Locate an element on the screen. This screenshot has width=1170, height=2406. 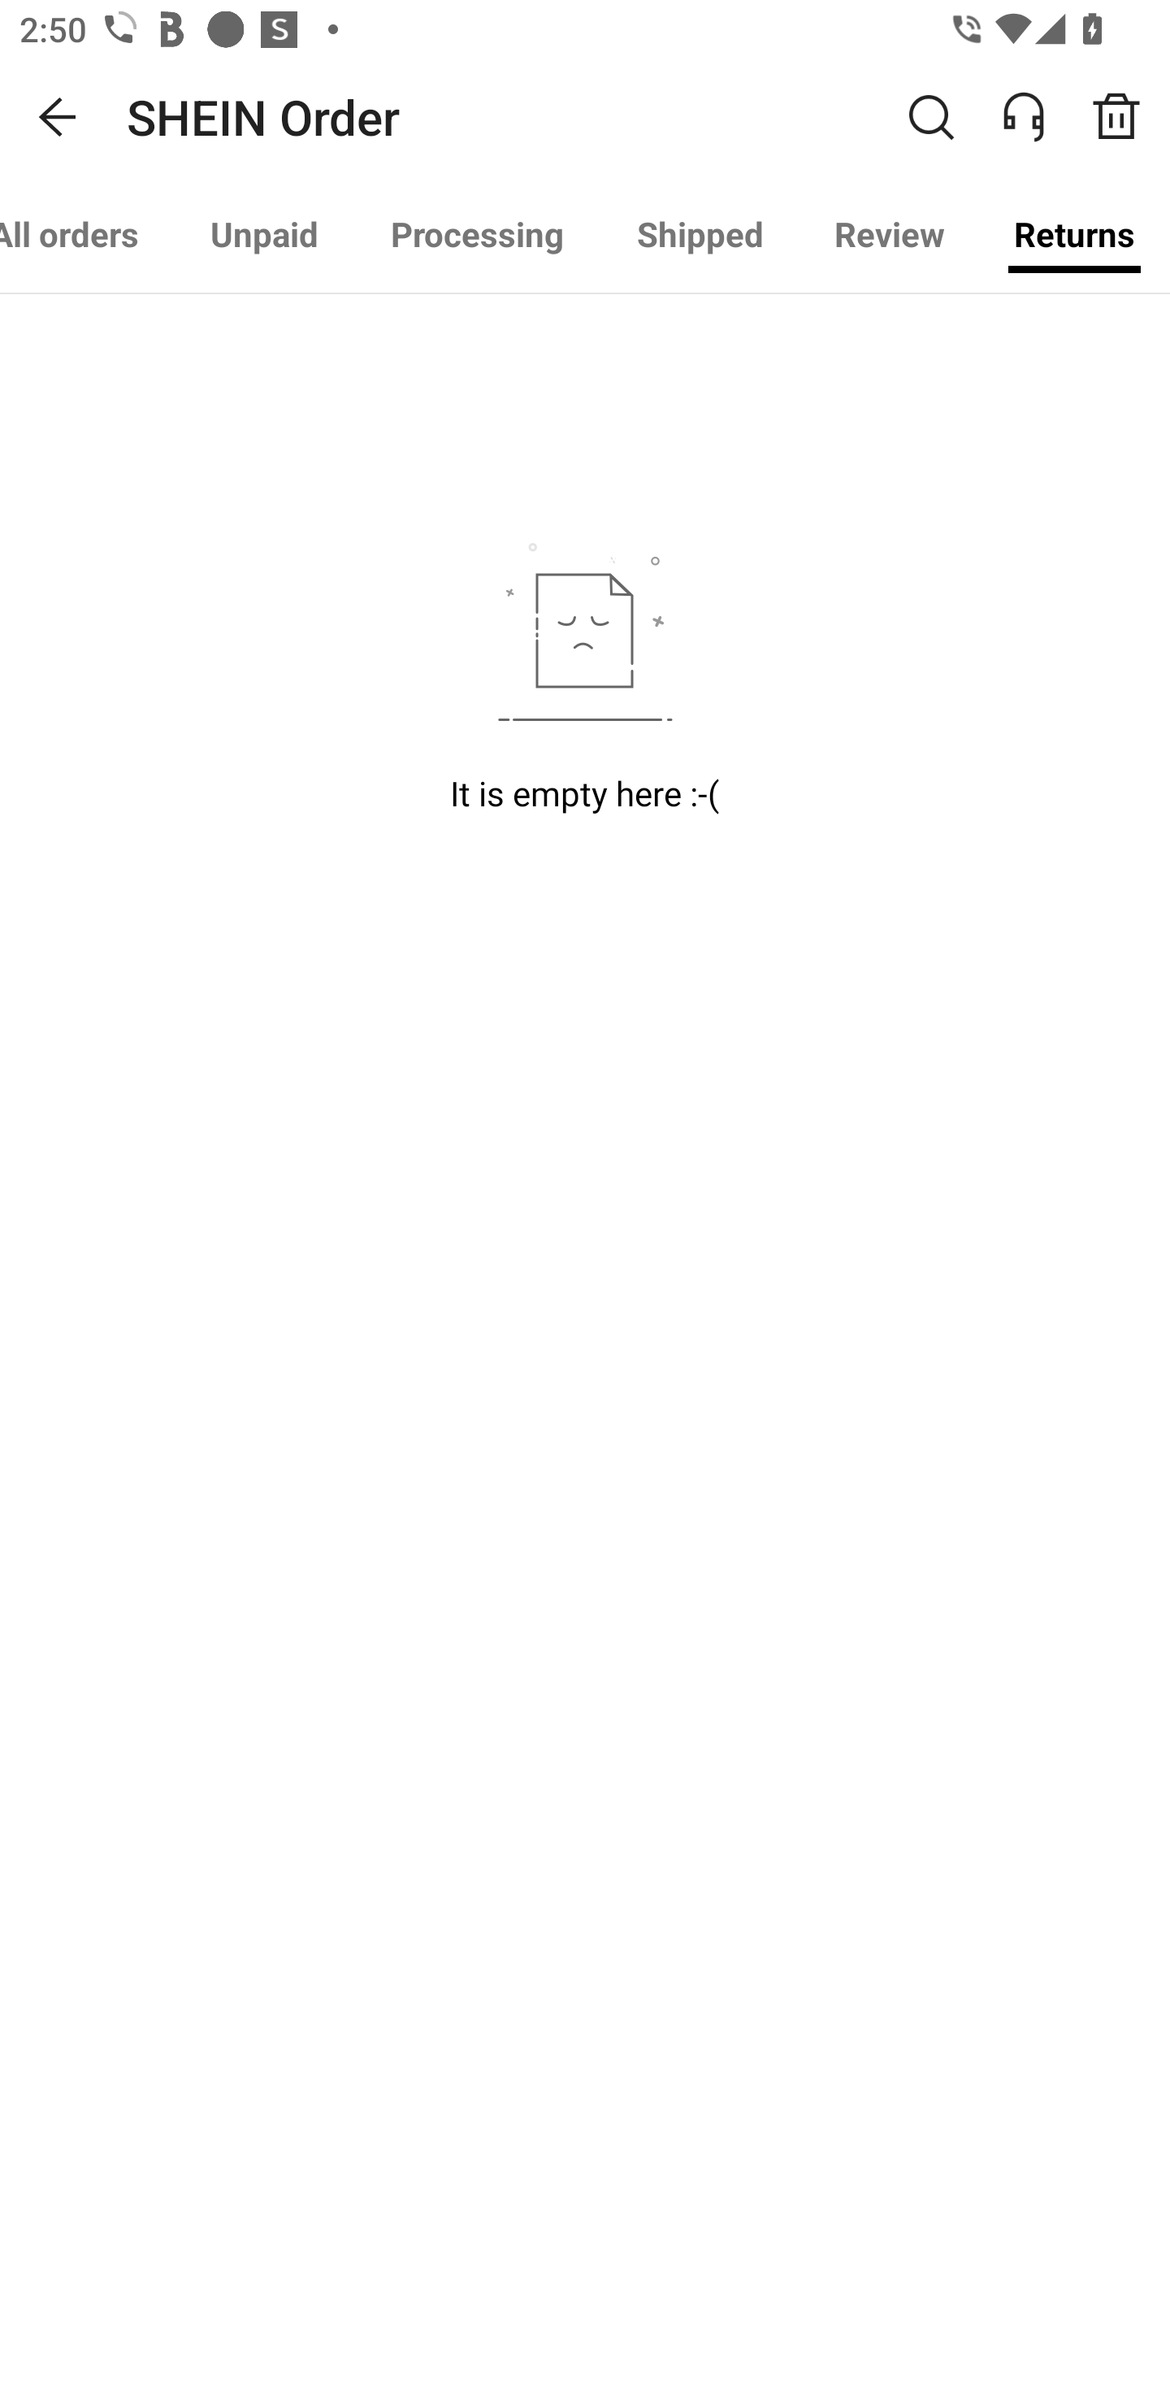
All orders is located at coordinates (88, 234).